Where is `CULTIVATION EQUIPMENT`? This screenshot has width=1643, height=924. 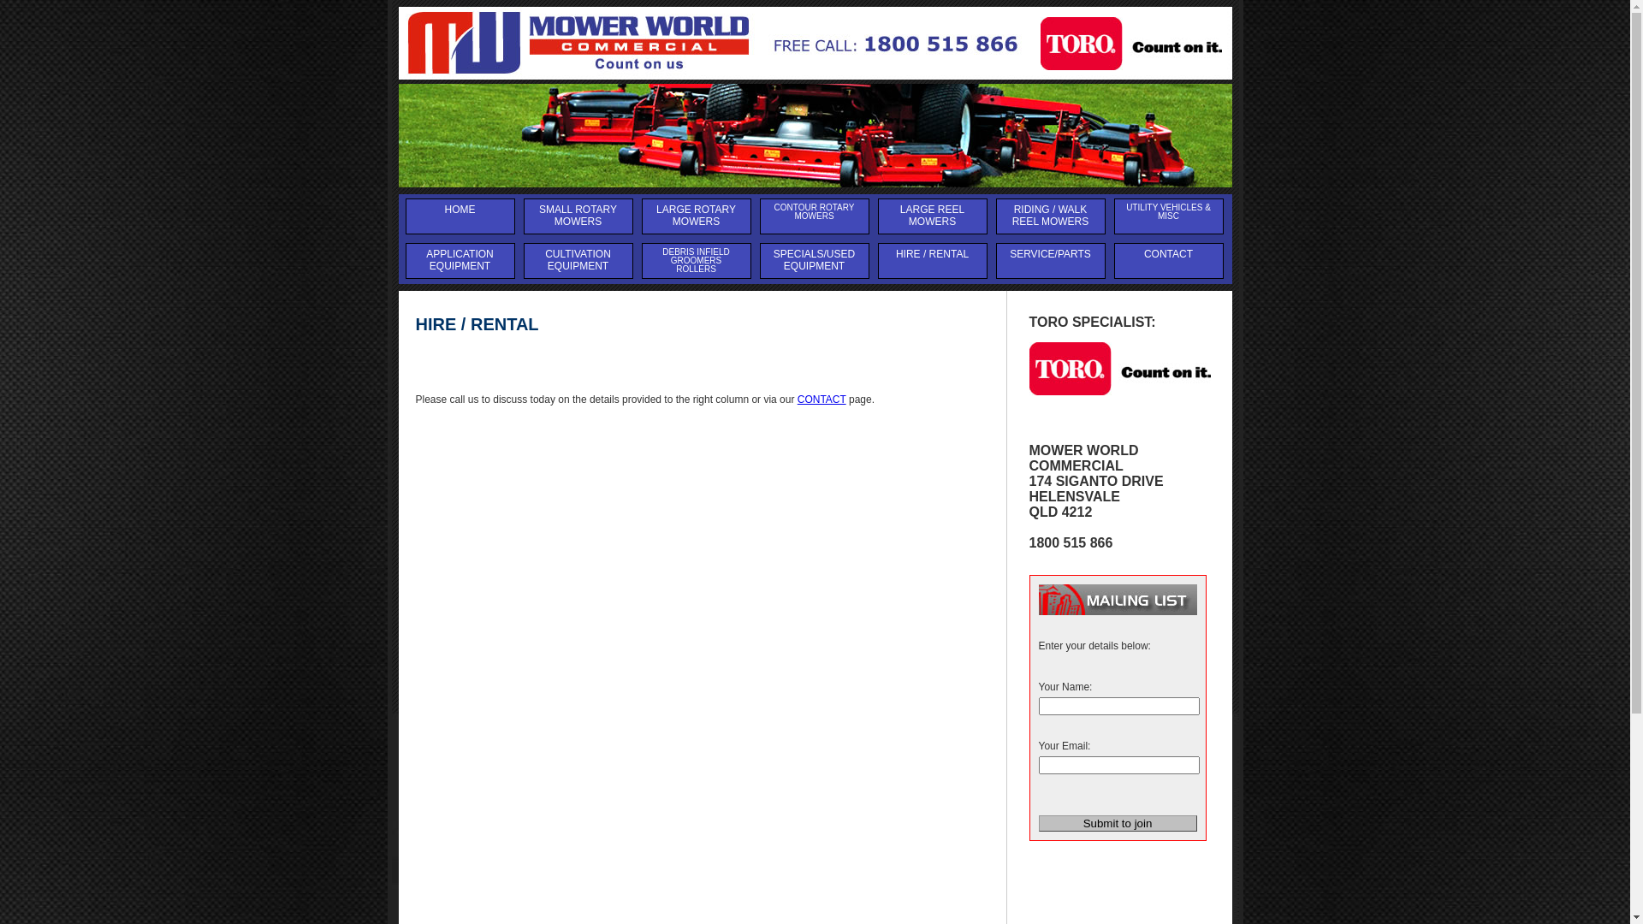 CULTIVATION EQUIPMENT is located at coordinates (578, 261).